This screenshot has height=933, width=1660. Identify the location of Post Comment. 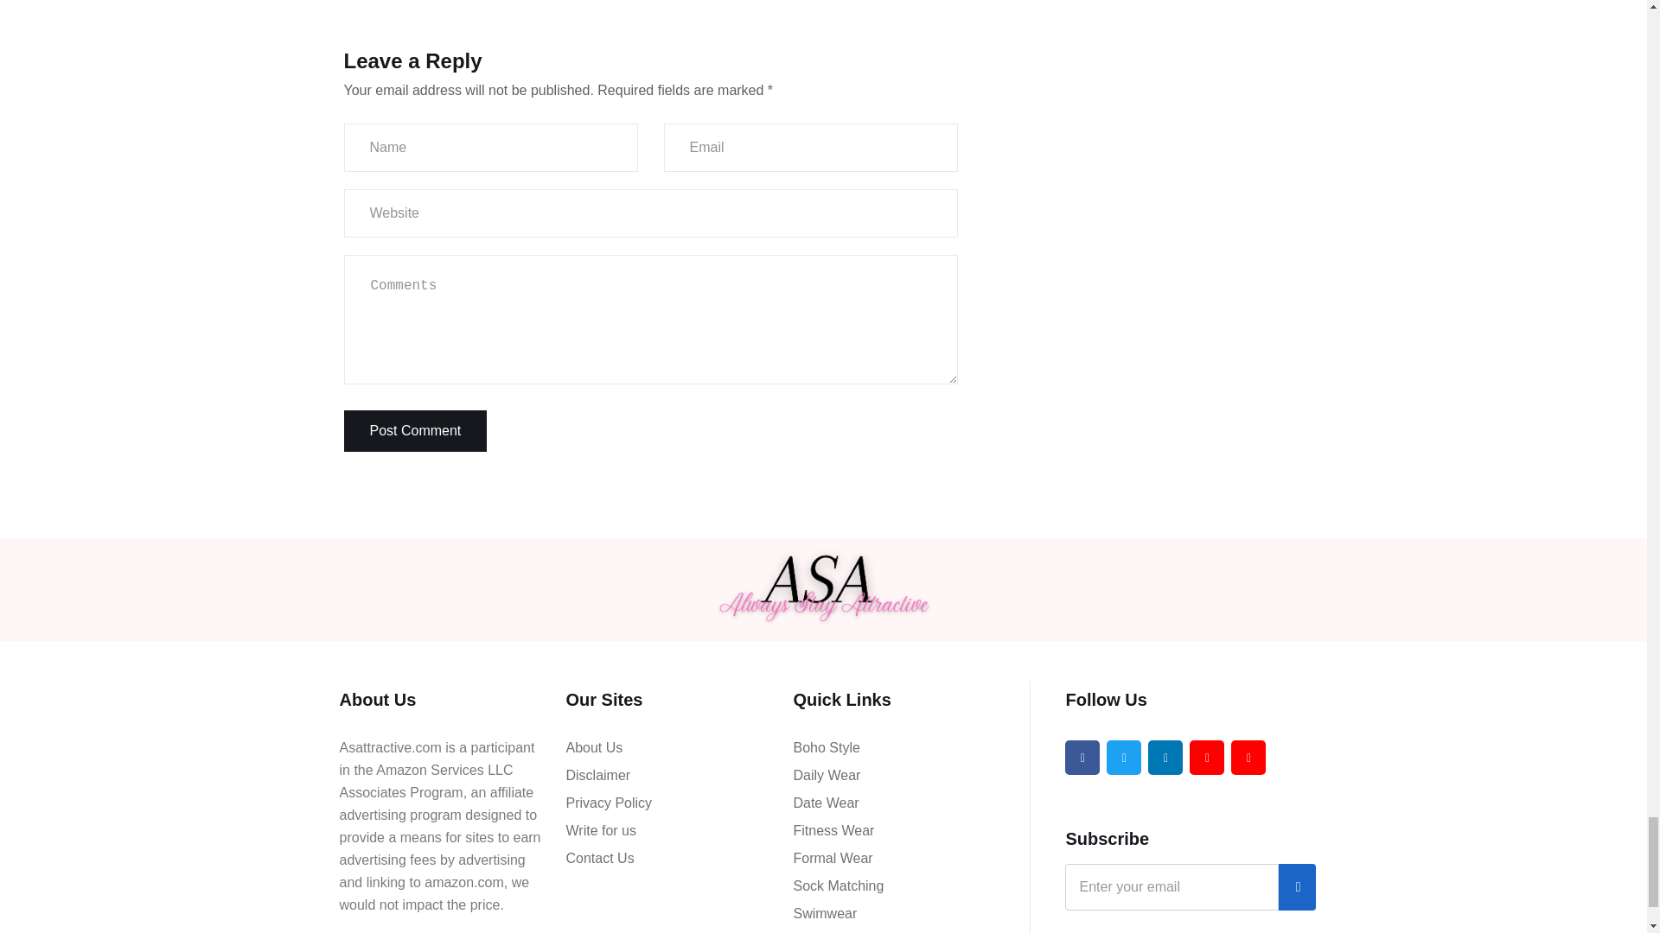
(415, 430).